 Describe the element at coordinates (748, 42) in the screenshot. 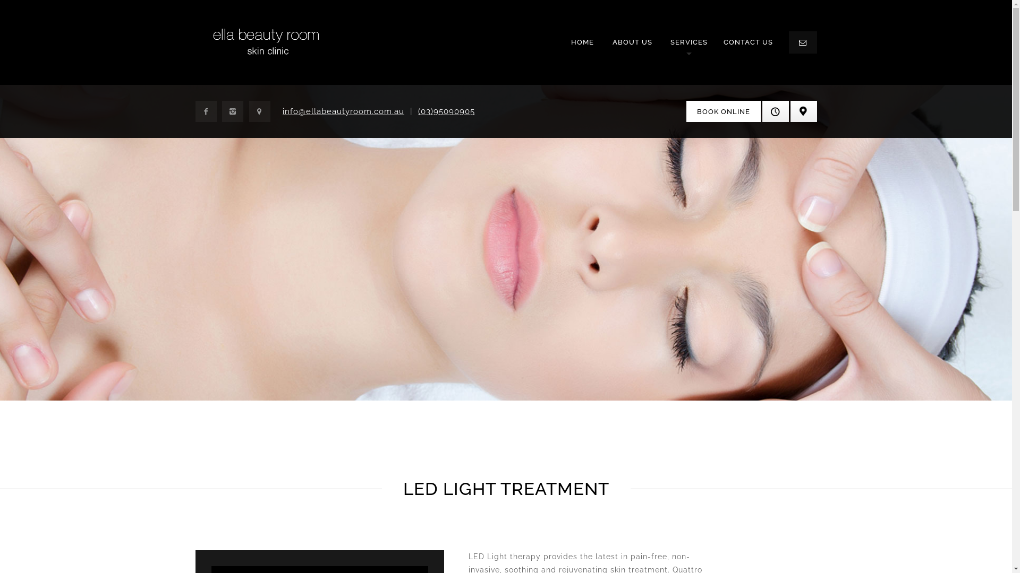

I see `CONTACT US` at that location.